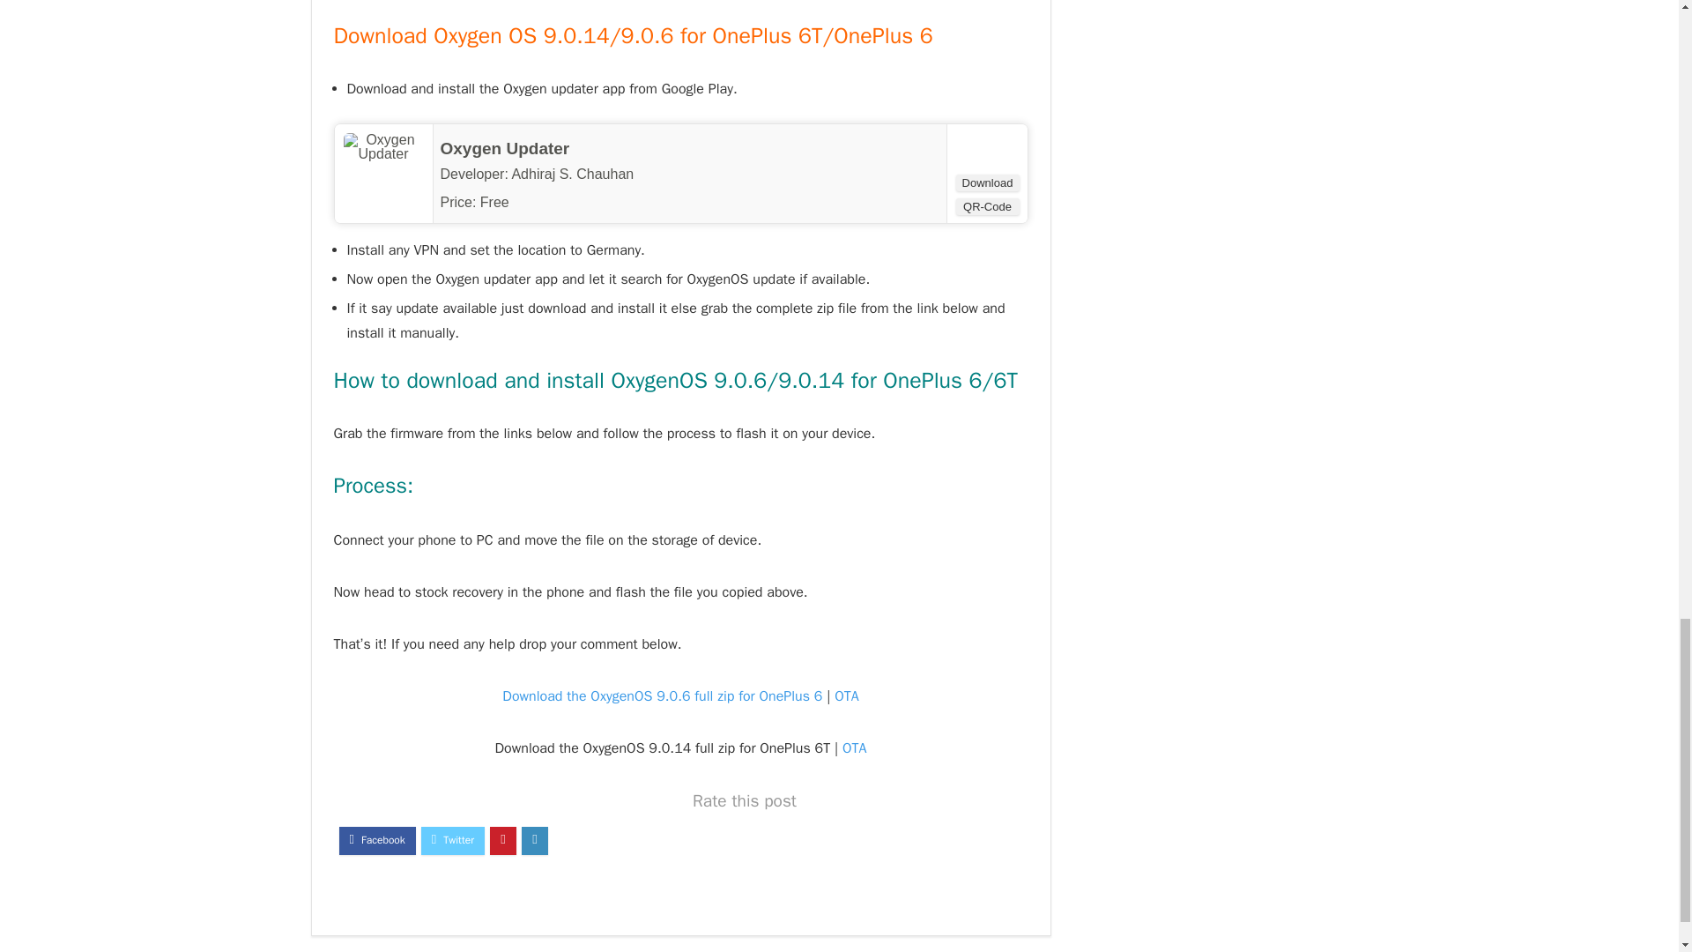 The image size is (1692, 952). What do you see at coordinates (505, 148) in the screenshot?
I see `Oxygen Updater` at bounding box center [505, 148].